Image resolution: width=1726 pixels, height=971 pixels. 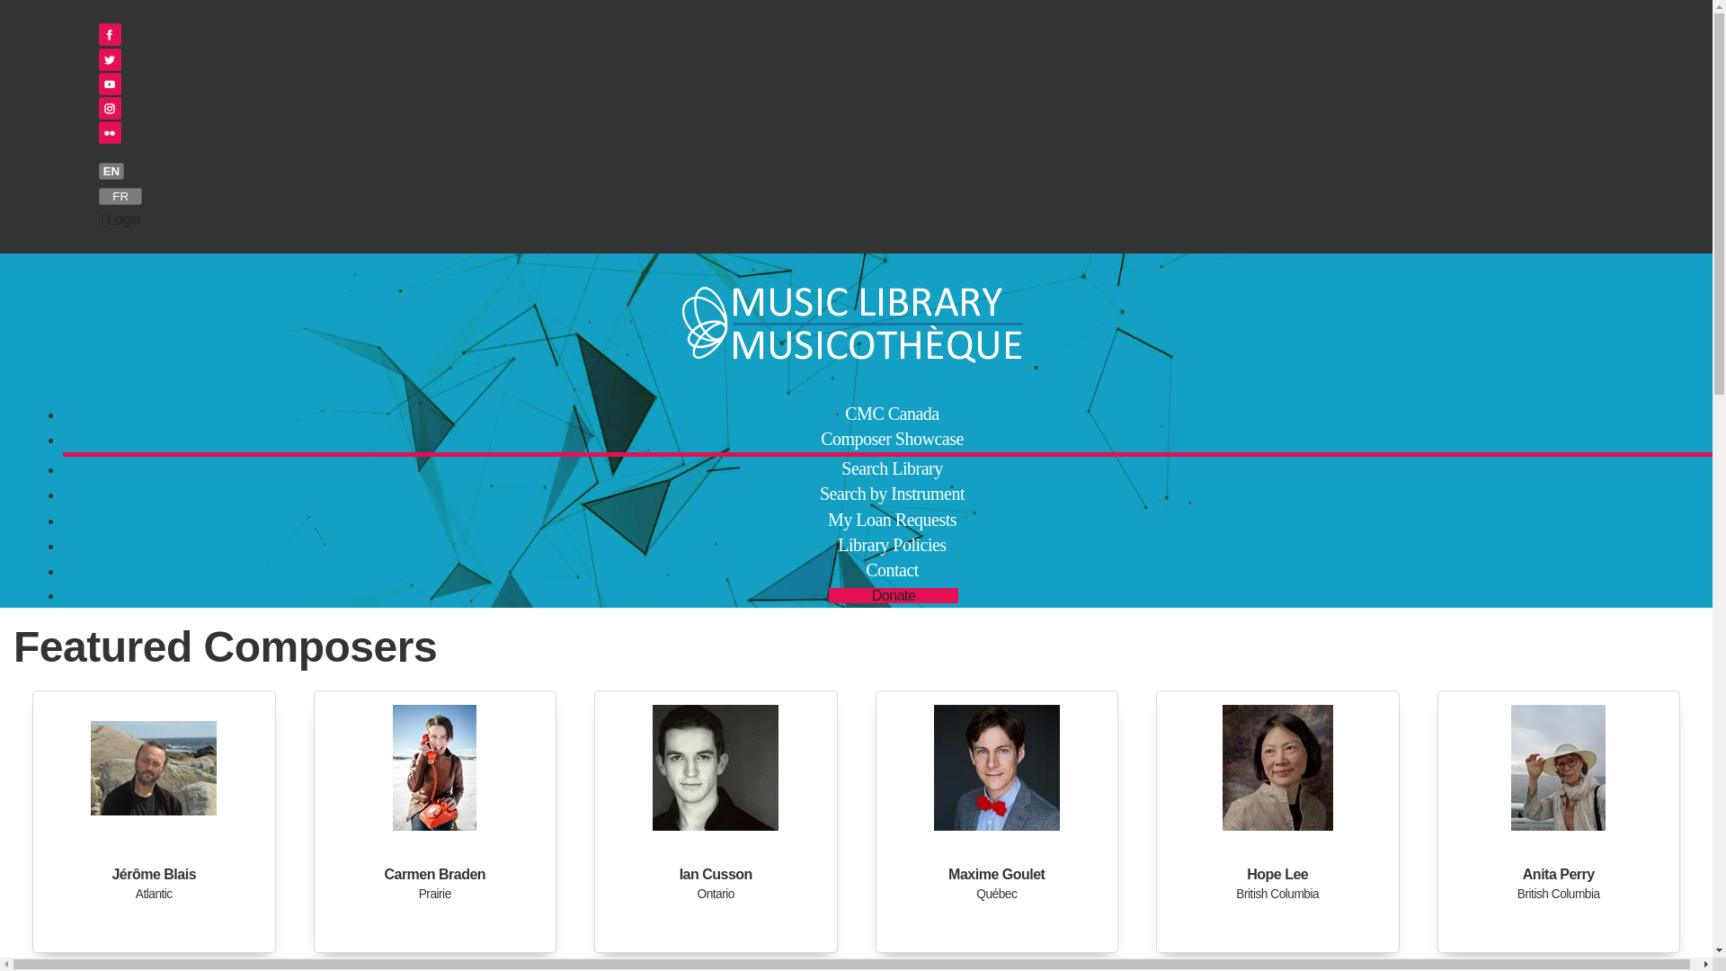 I want to click on EN, so click(x=111, y=171).